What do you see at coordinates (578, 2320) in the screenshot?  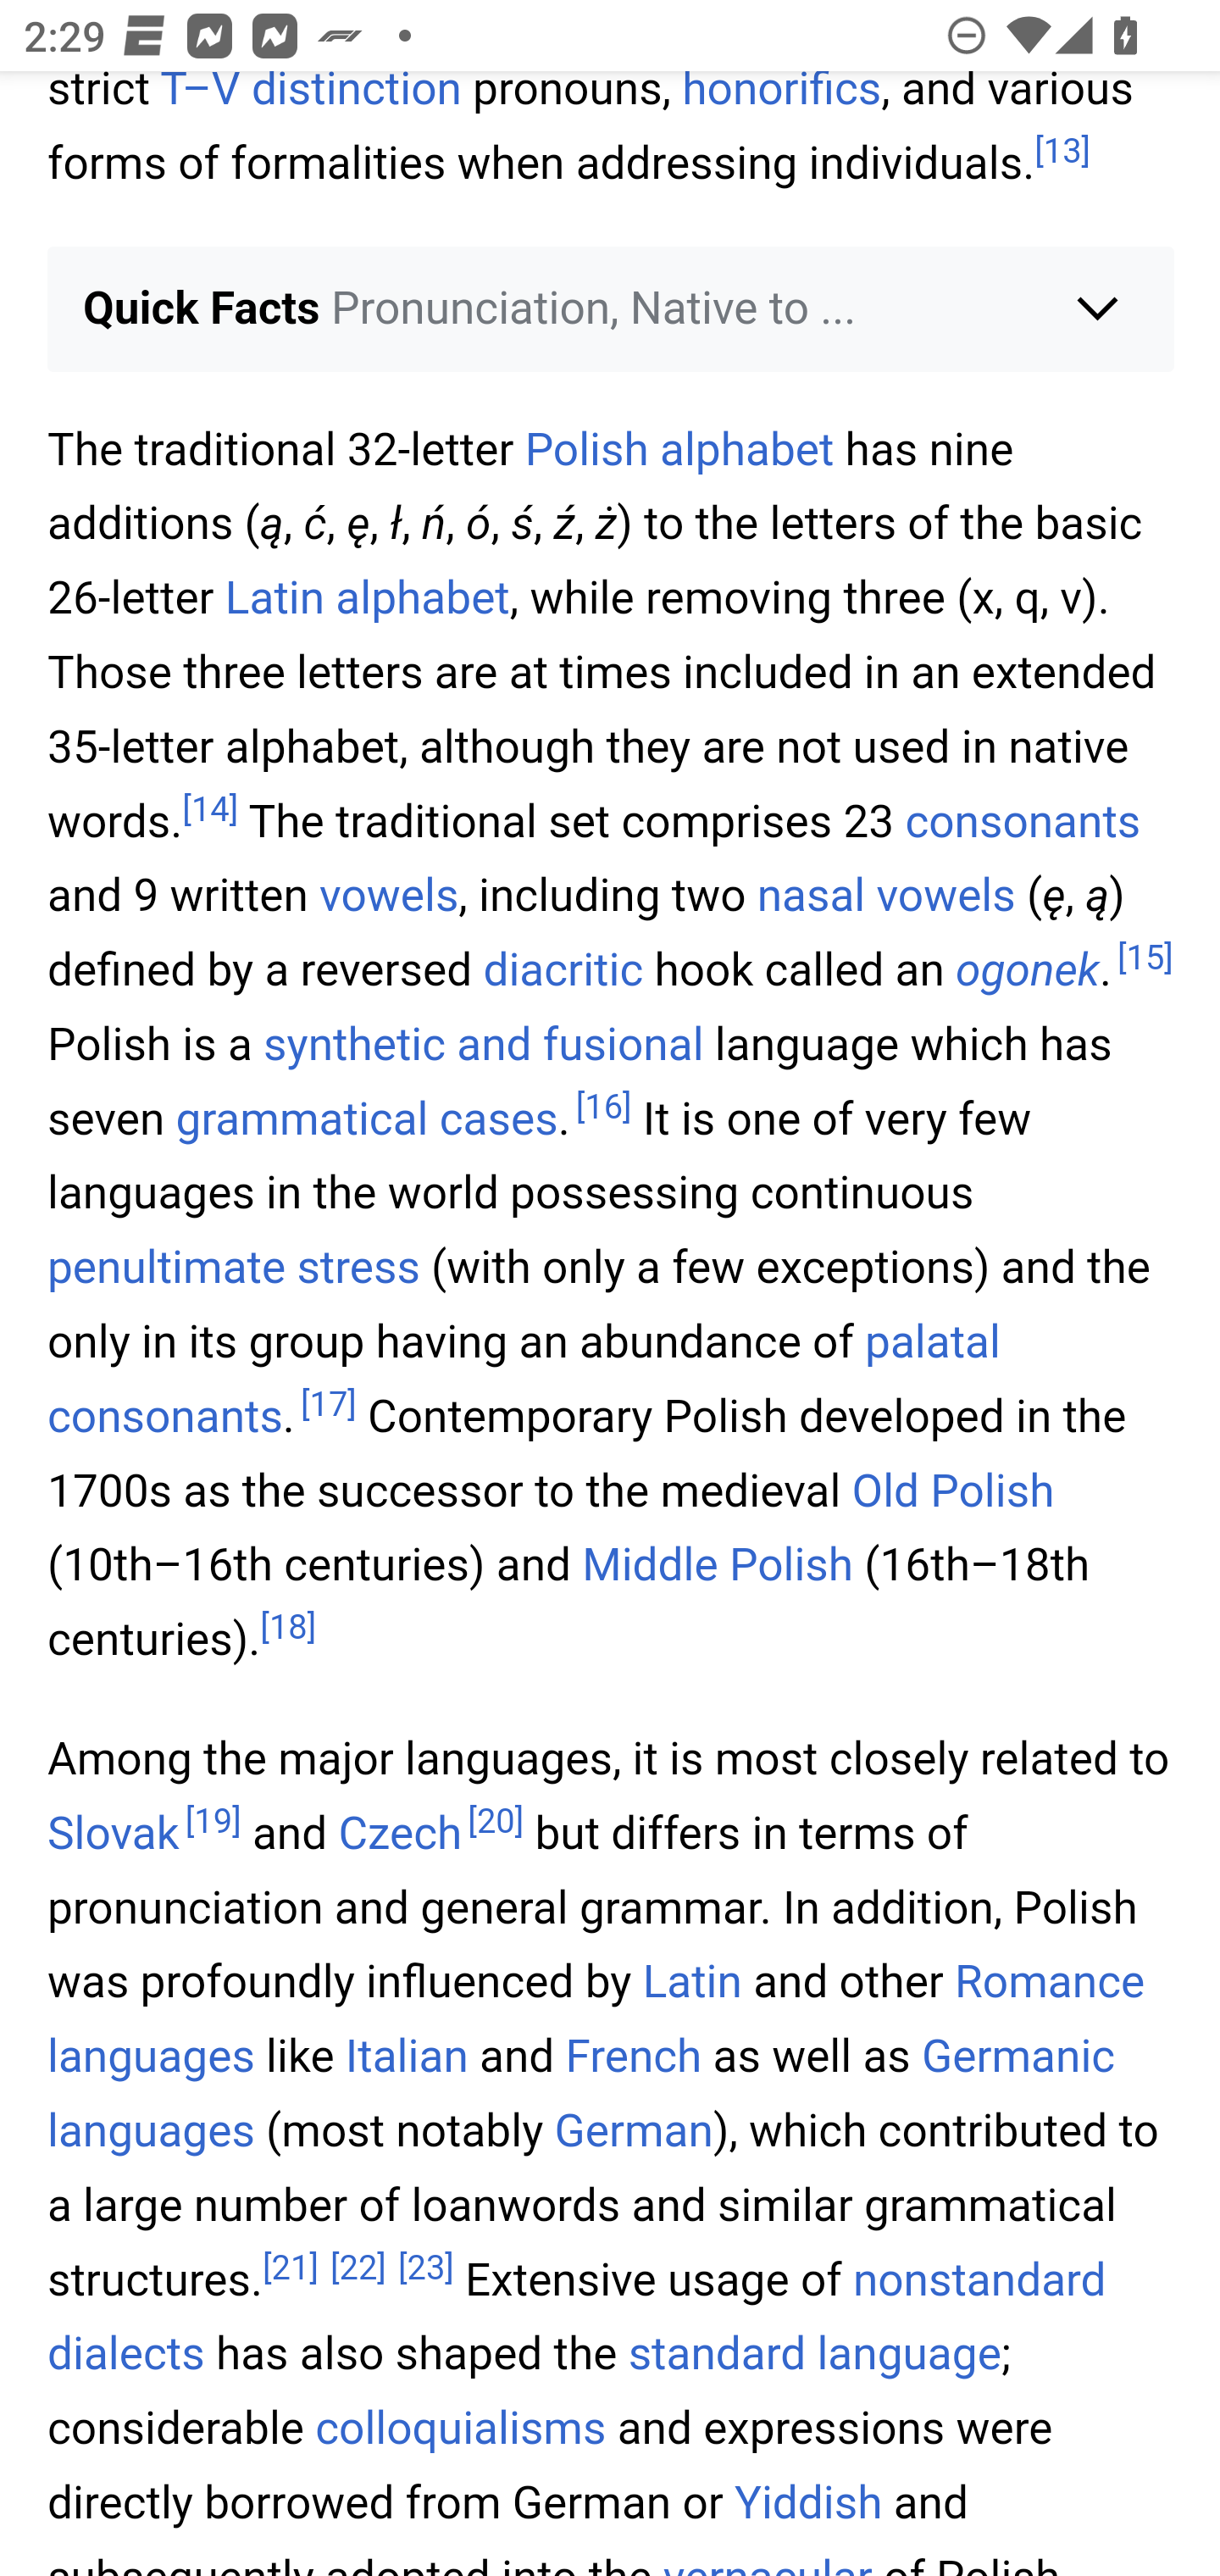 I see `nonstandard dialects` at bounding box center [578, 2320].